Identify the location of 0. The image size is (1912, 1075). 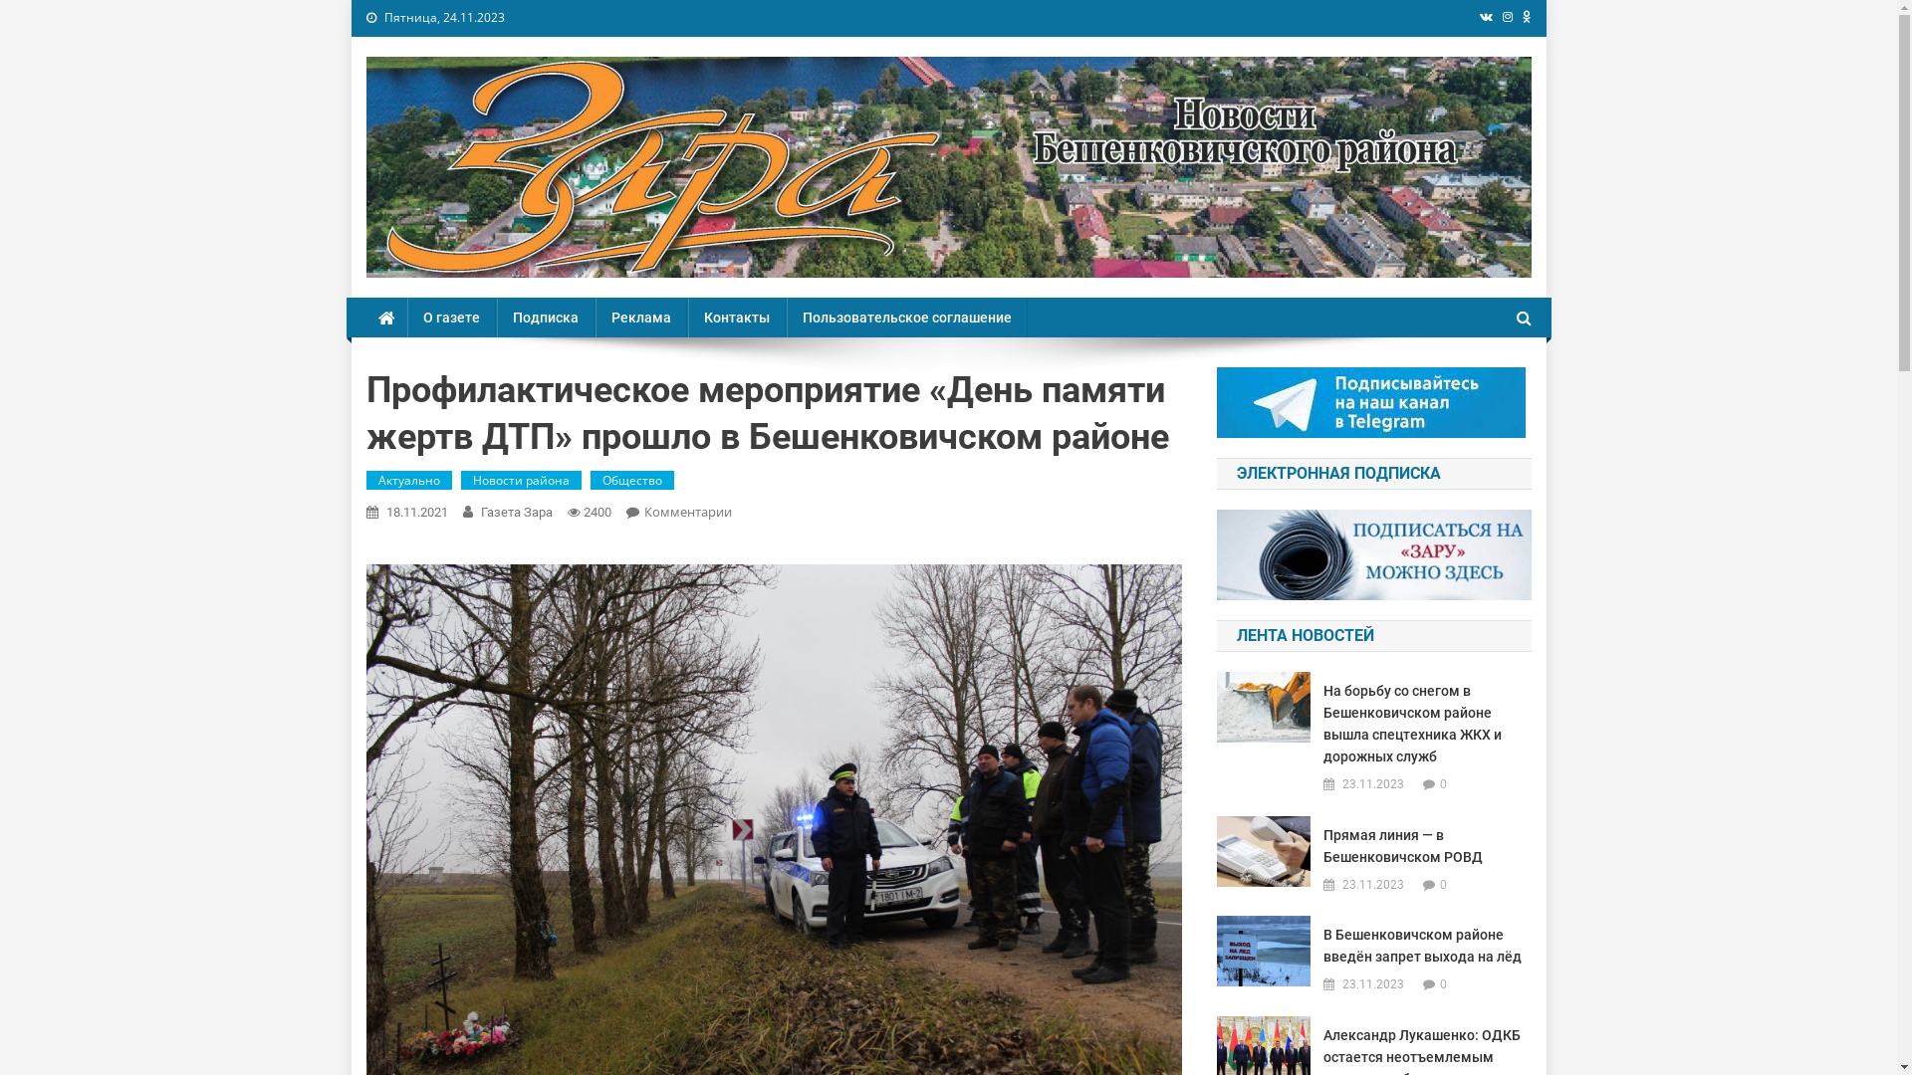
(1444, 884).